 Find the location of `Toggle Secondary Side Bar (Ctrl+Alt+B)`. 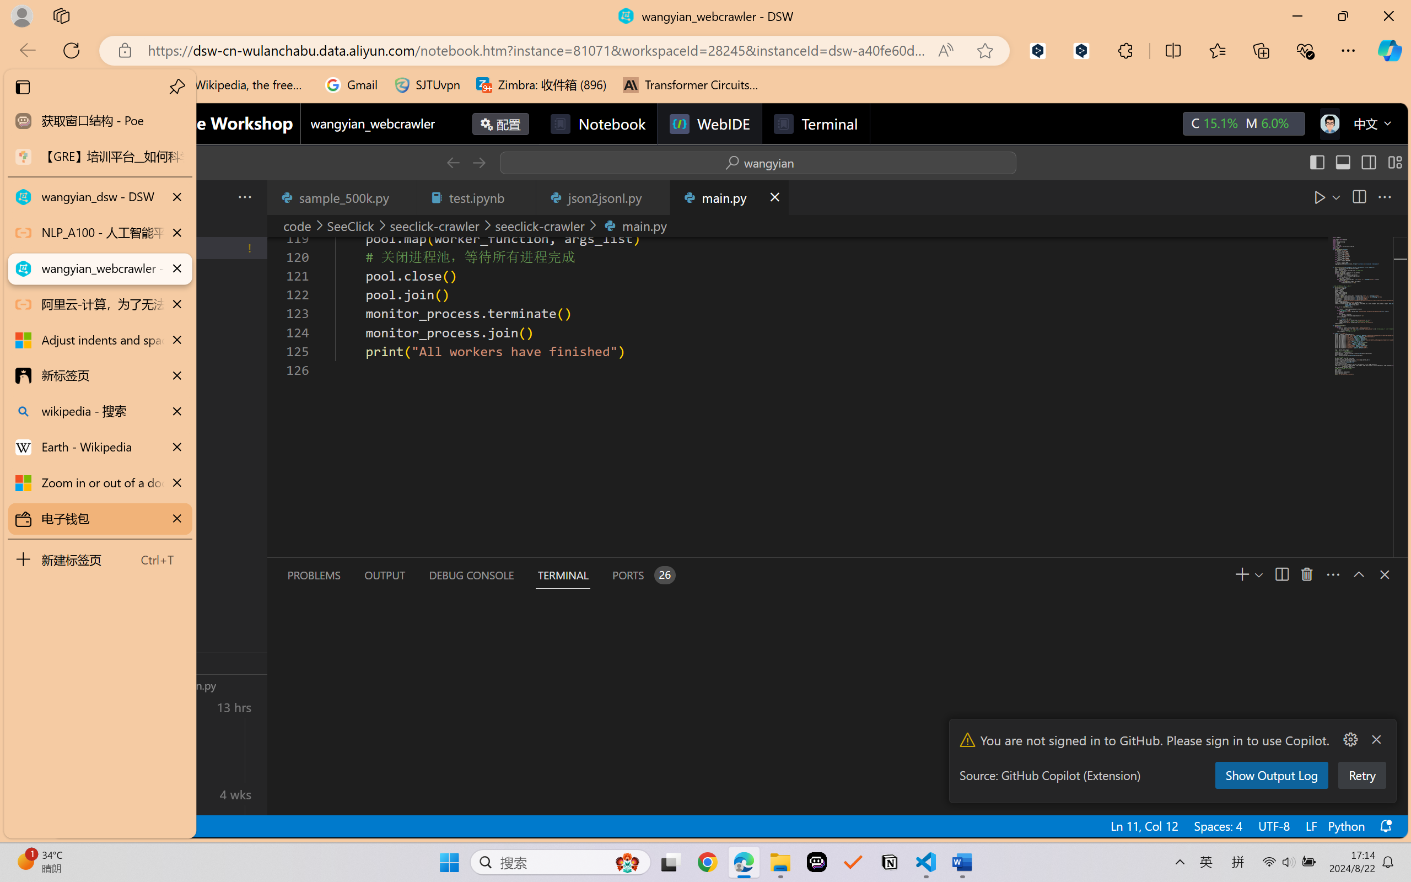

Toggle Secondary Side Bar (Ctrl+Alt+B) is located at coordinates (1368, 163).